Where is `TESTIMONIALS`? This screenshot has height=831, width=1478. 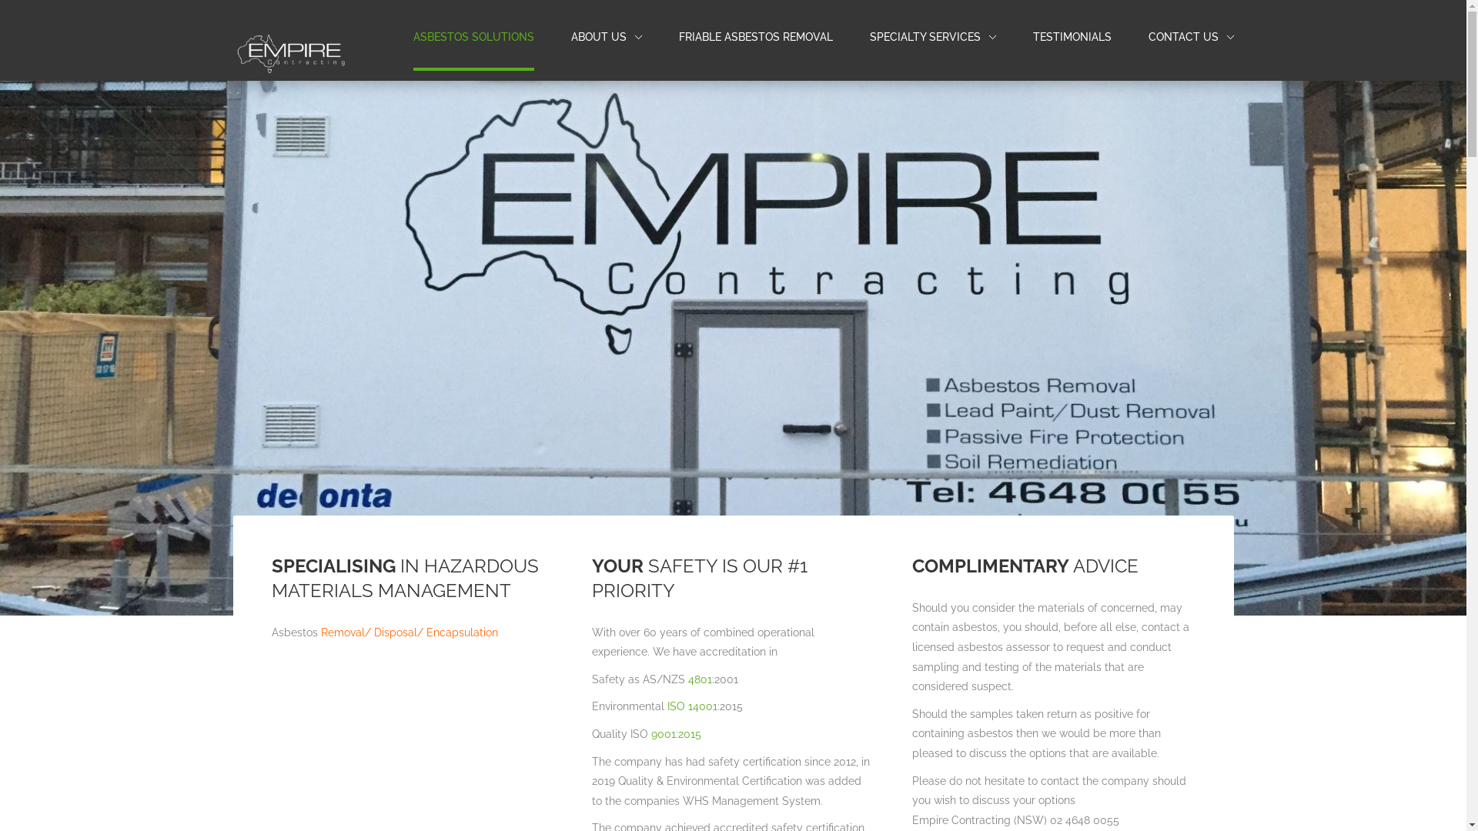 TESTIMONIALS is located at coordinates (1072, 37).